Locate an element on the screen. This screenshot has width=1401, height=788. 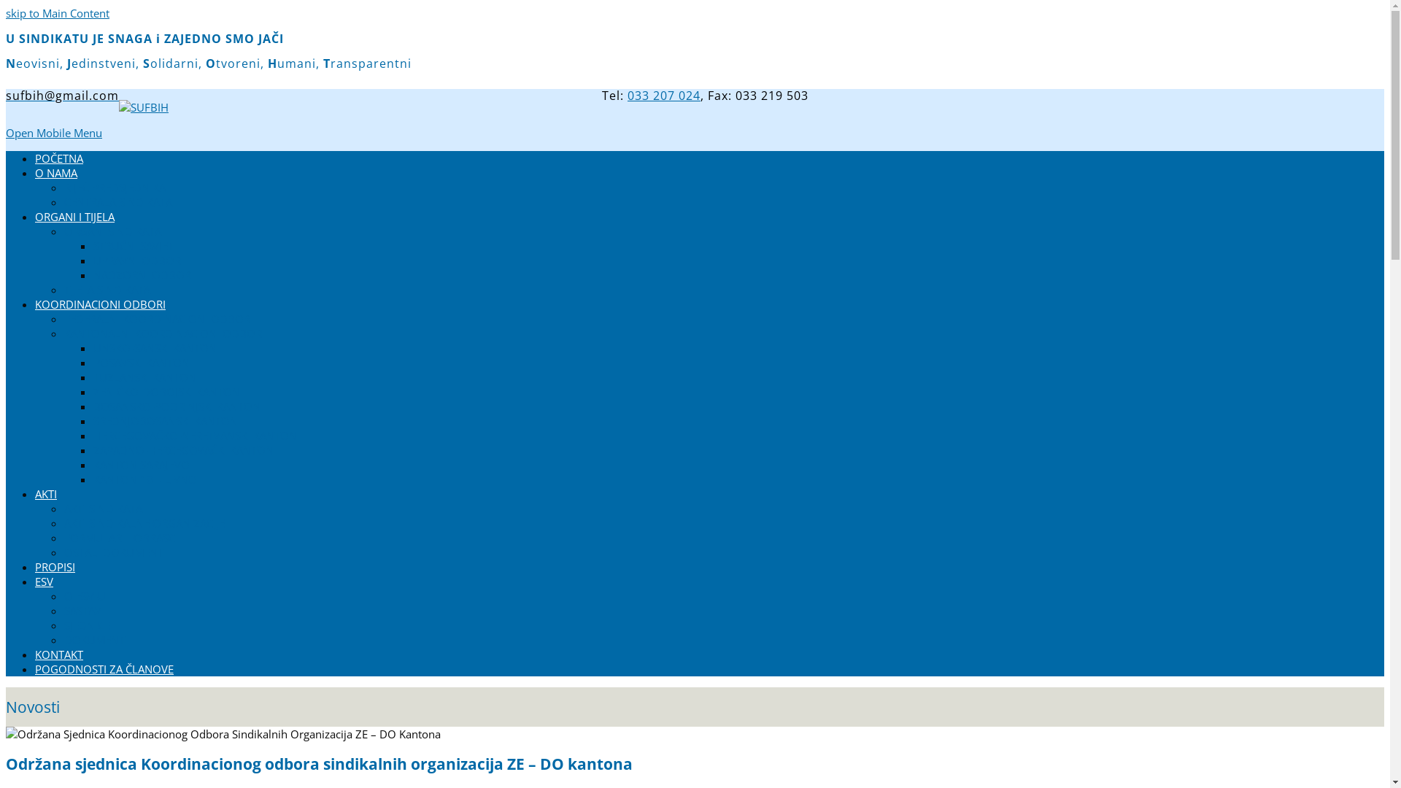
OSTALI DOKUMENTI is located at coordinates (115, 552).